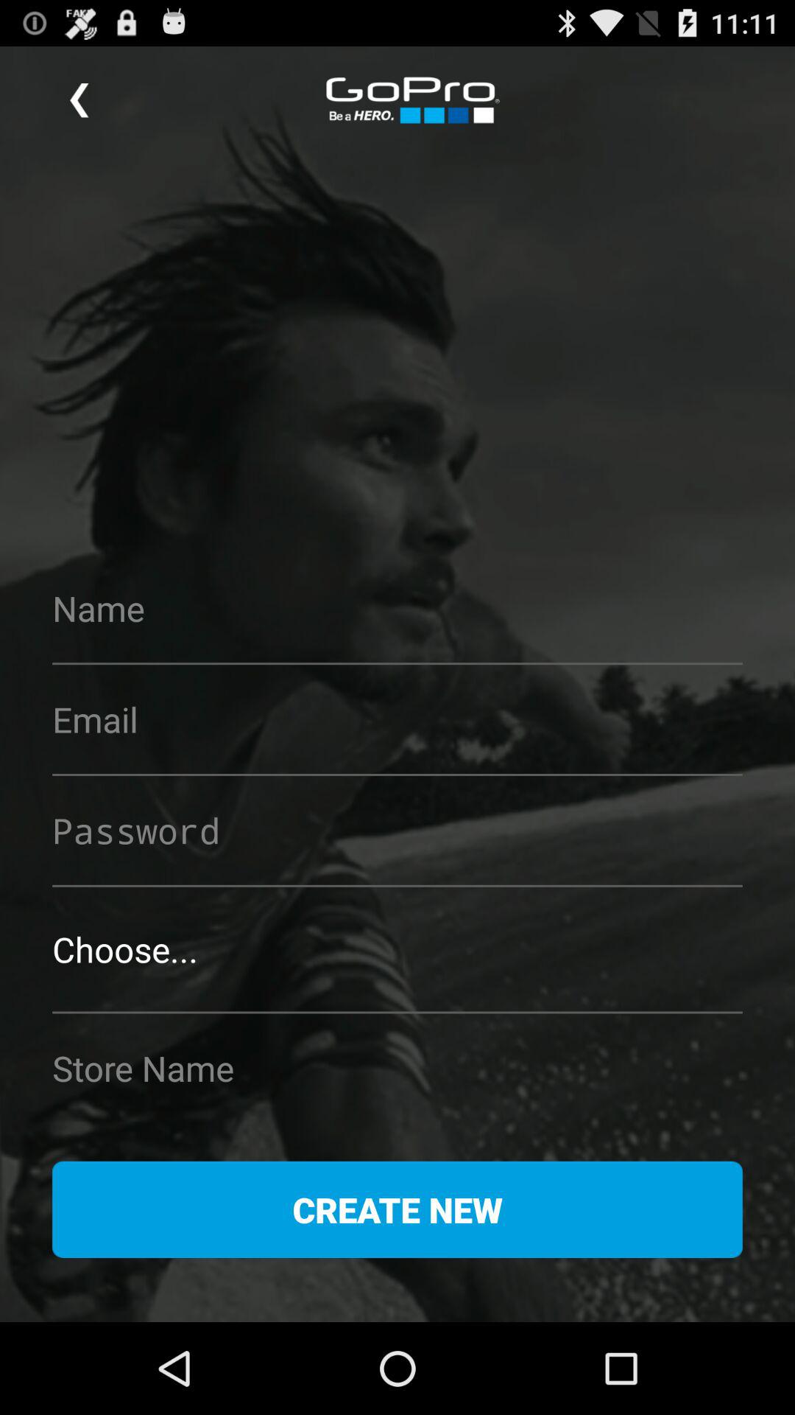 The width and height of the screenshot is (795, 1415). I want to click on insert your name, so click(397, 608).